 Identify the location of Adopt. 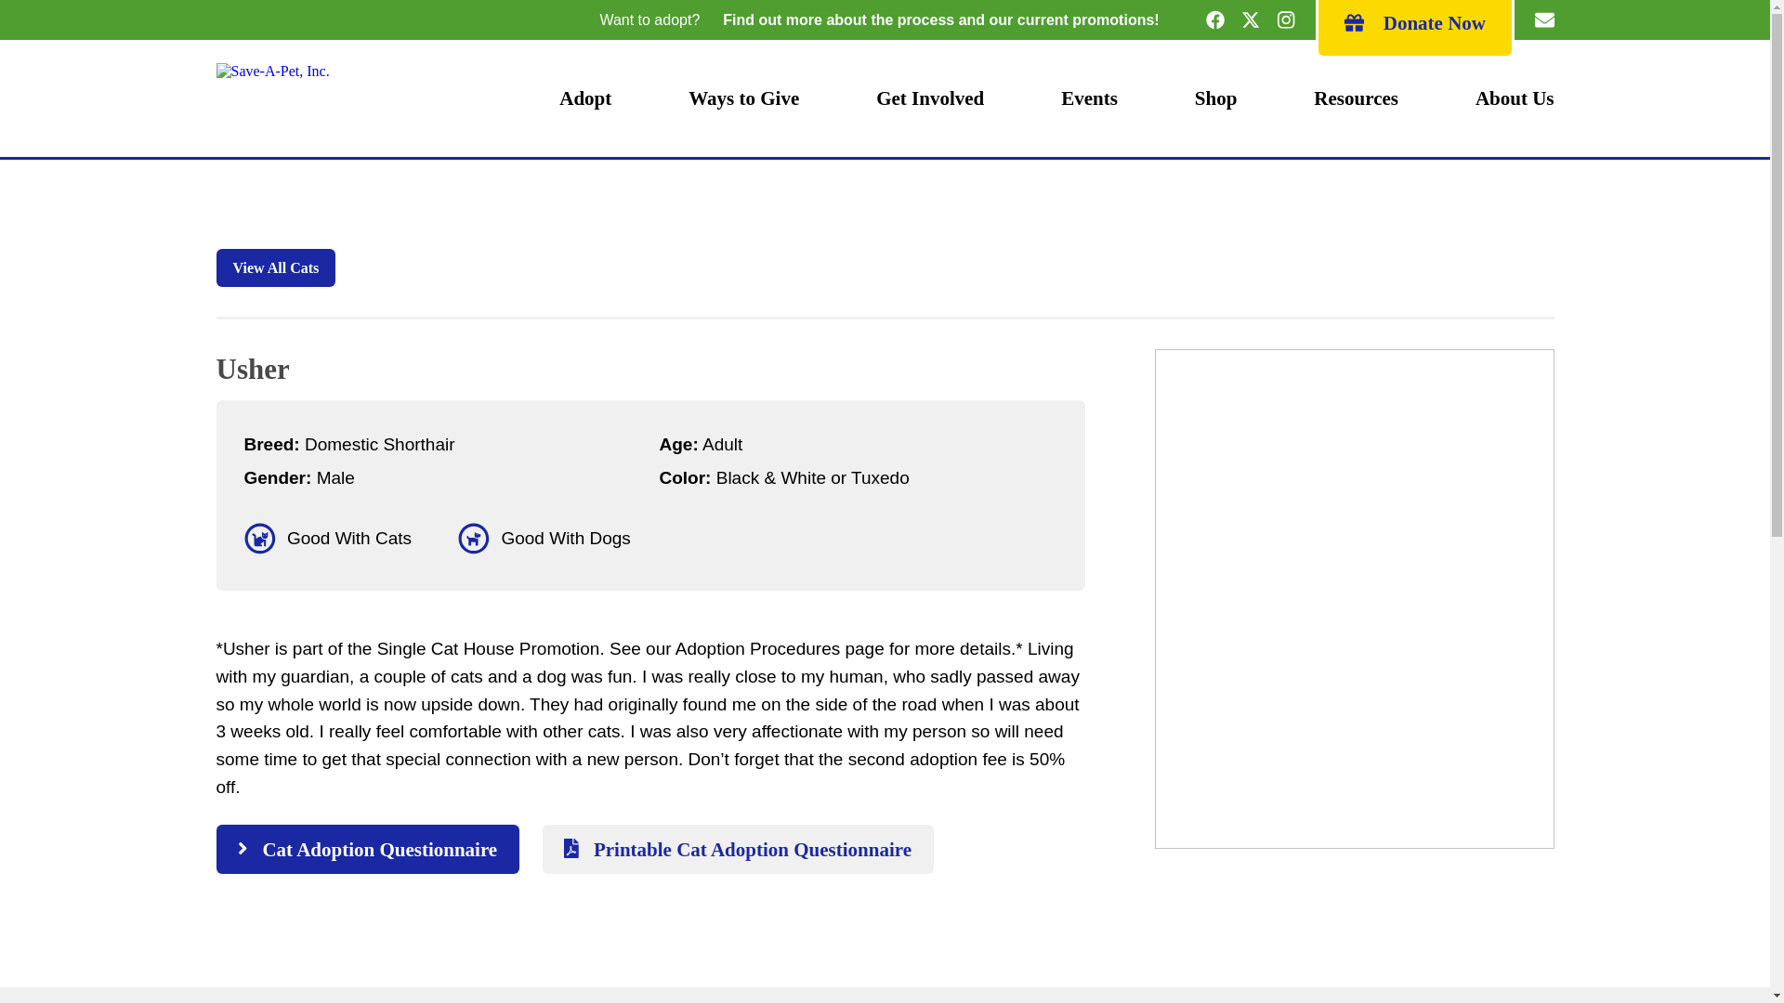
(585, 98).